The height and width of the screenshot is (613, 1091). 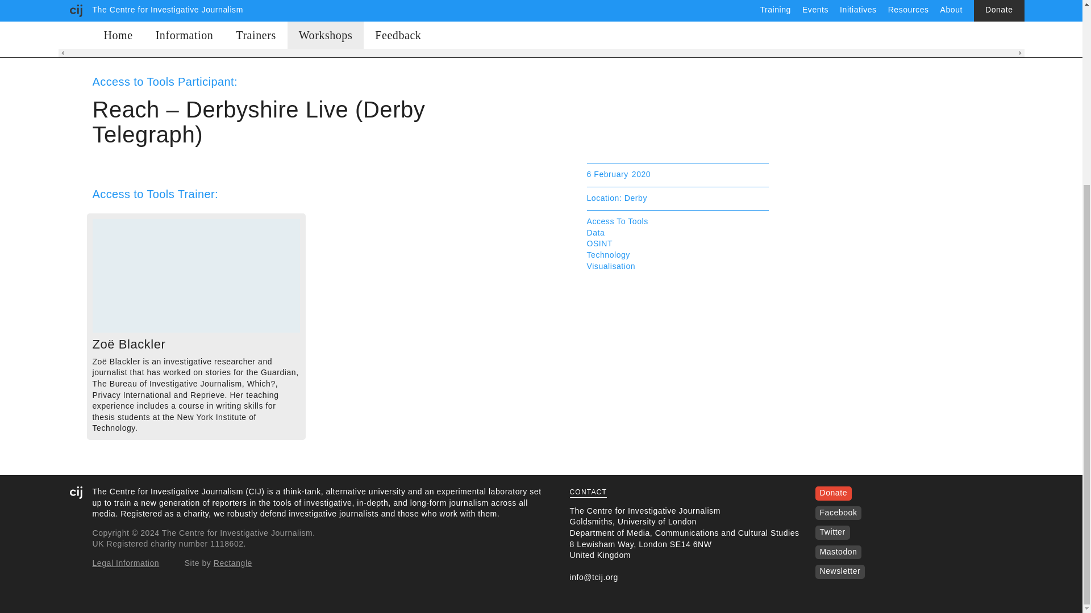 I want to click on Home, so click(x=118, y=32).